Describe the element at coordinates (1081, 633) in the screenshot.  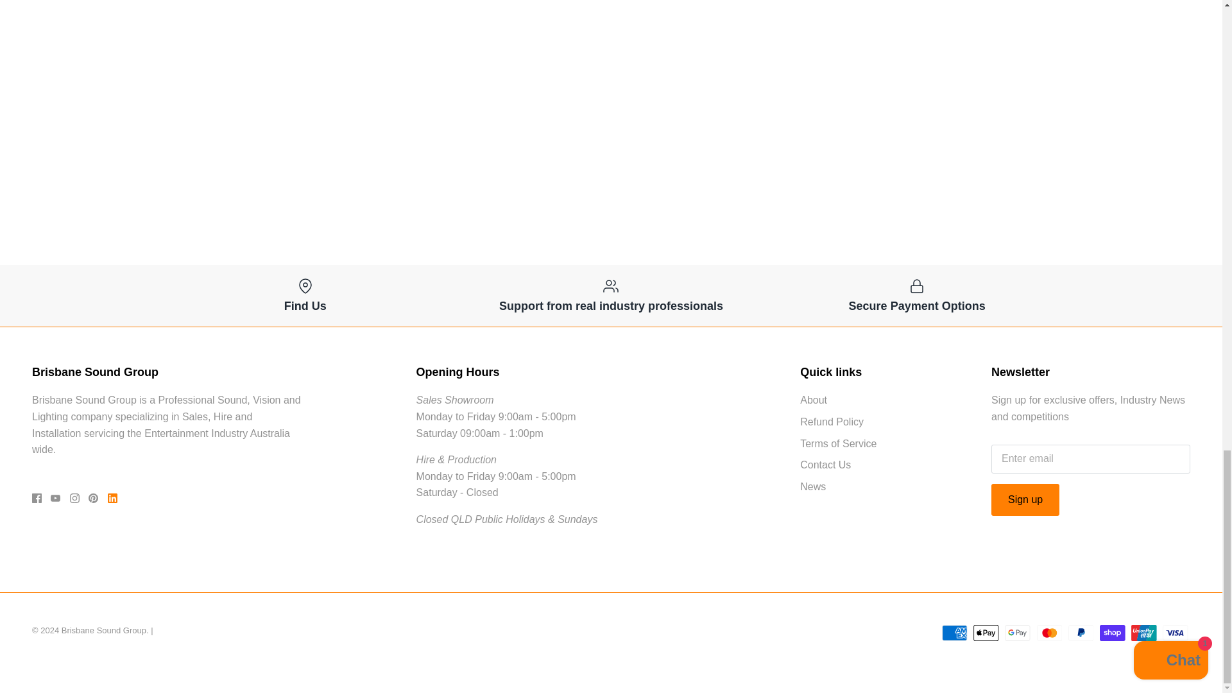
I see `PayPal` at that location.